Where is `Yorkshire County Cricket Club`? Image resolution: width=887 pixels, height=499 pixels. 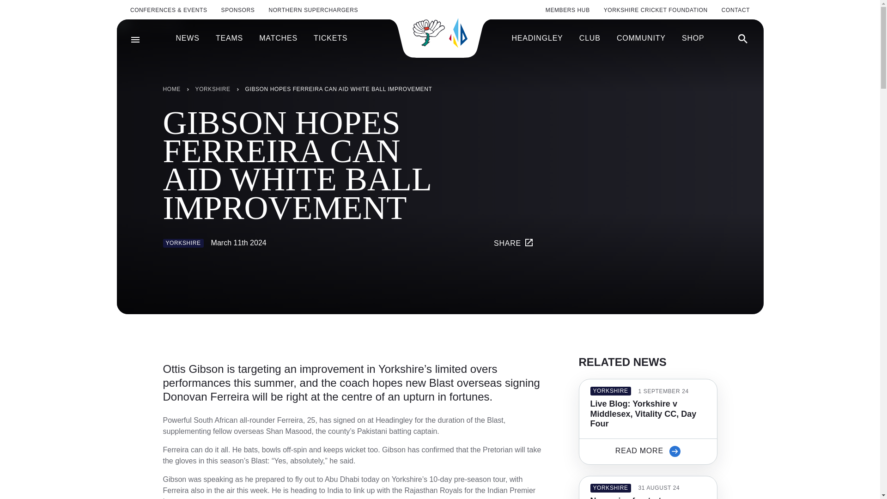 Yorkshire County Cricket Club is located at coordinates (440, 32).